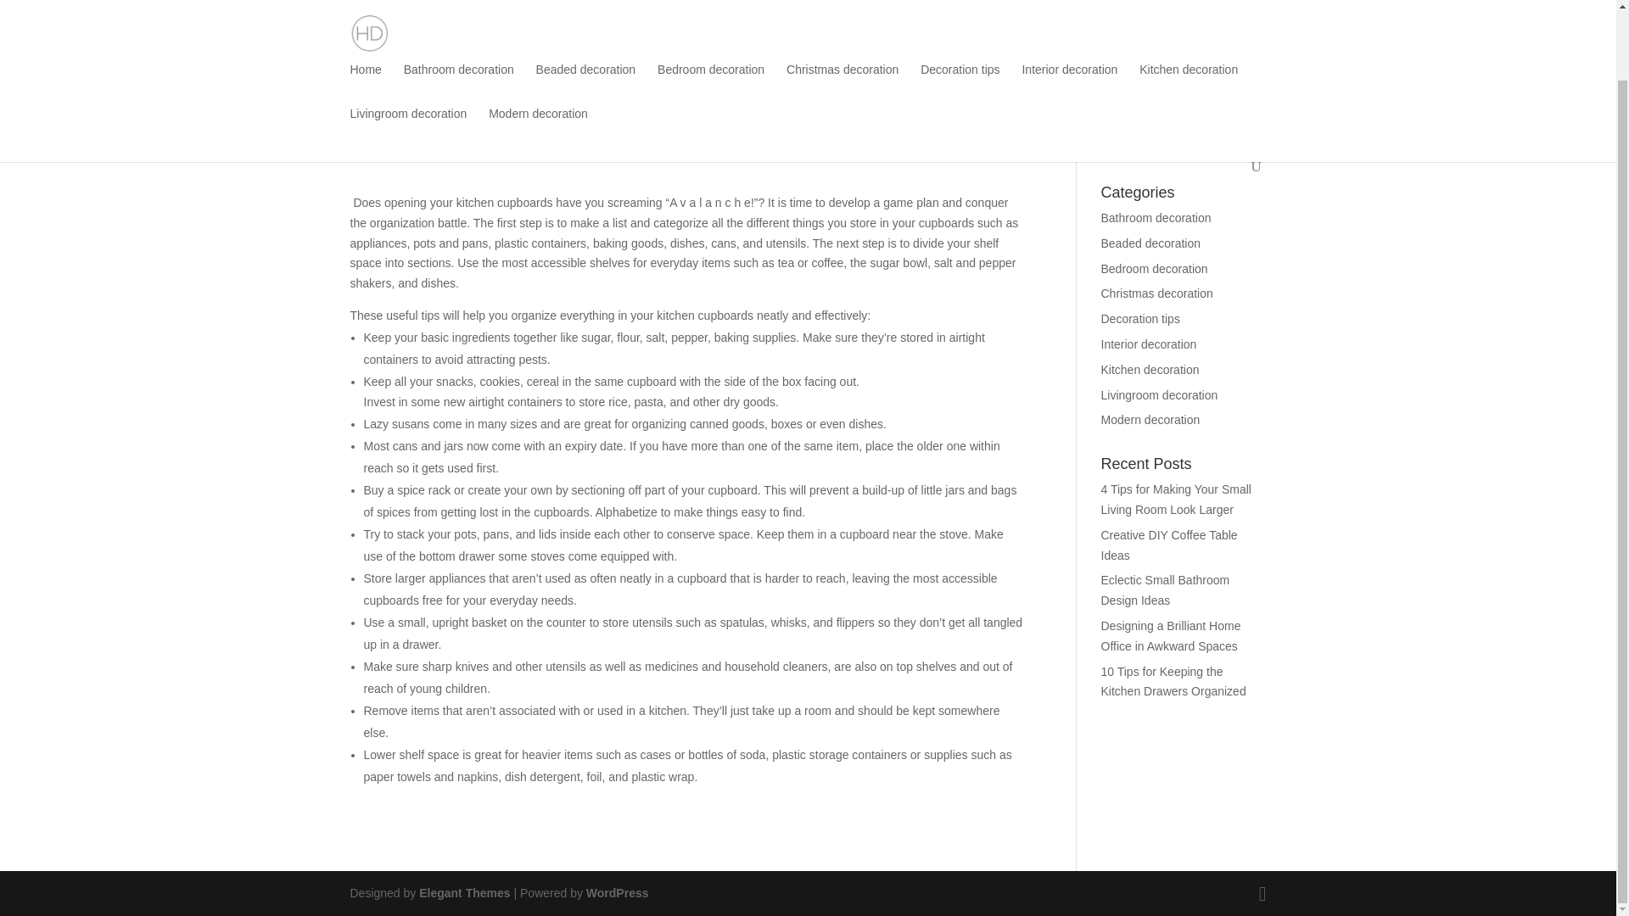  What do you see at coordinates (1150, 420) in the screenshot?
I see `Modern decoration` at bounding box center [1150, 420].